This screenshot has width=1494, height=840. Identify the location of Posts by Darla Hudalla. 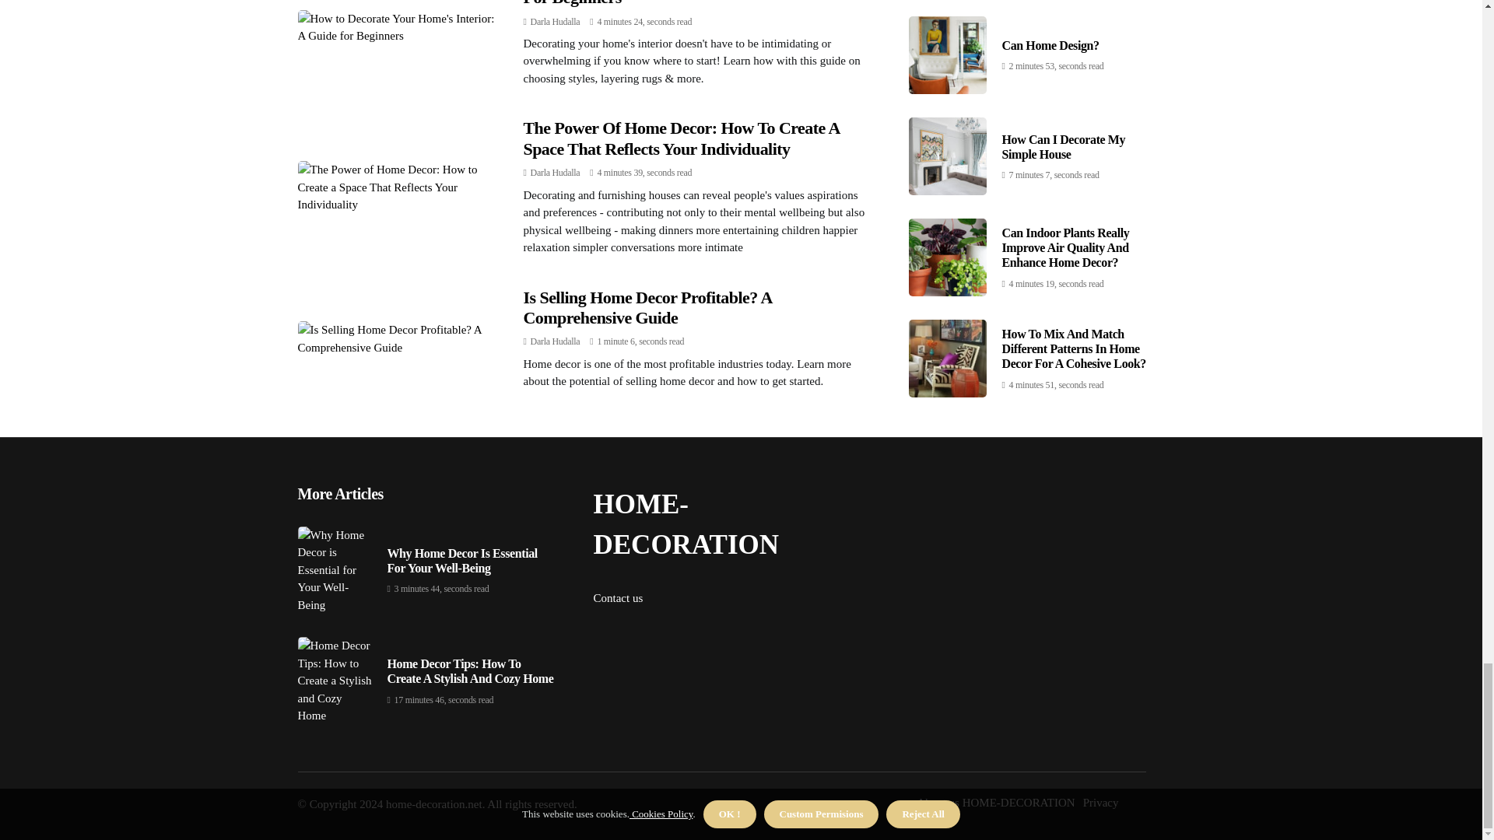
(556, 172).